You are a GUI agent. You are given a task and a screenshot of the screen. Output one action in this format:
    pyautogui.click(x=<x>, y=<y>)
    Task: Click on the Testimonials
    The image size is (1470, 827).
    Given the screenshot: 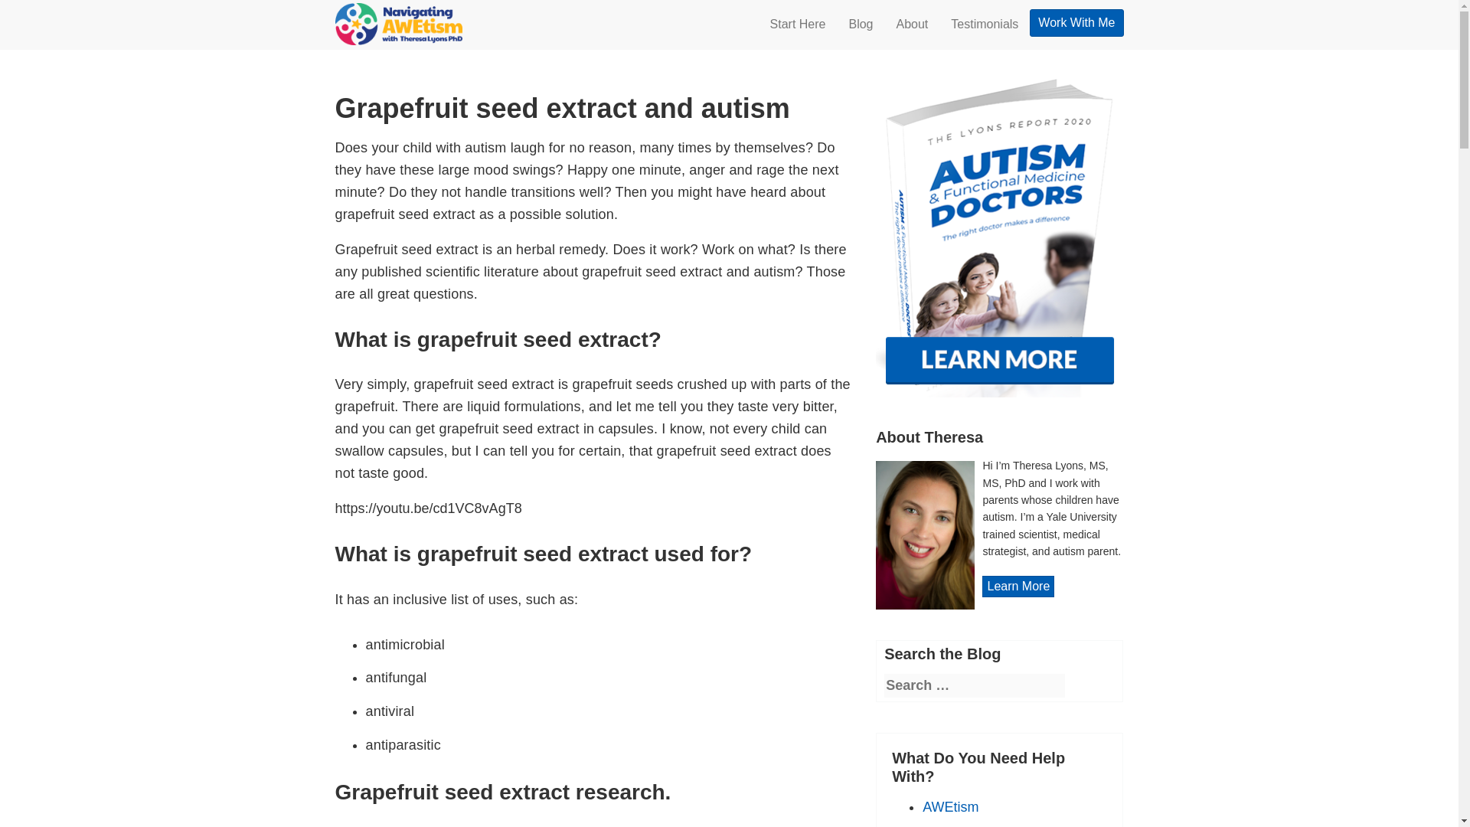 What is the action you would take?
    pyautogui.click(x=985, y=25)
    